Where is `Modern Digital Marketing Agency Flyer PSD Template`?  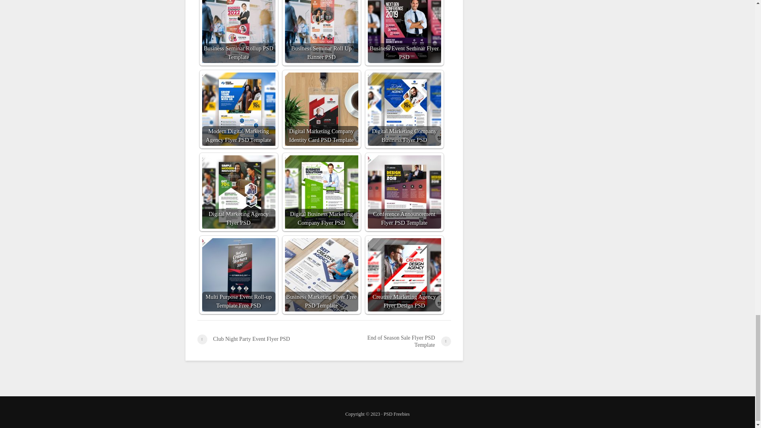 Modern Digital Marketing Agency Flyer PSD Template is located at coordinates (239, 109).